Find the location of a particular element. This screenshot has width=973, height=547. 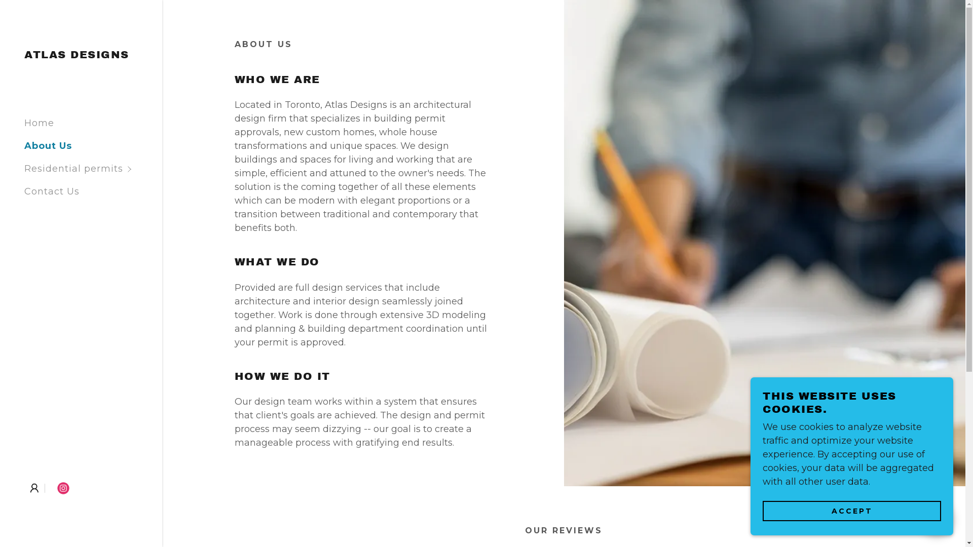

ACCEPT is located at coordinates (852, 511).